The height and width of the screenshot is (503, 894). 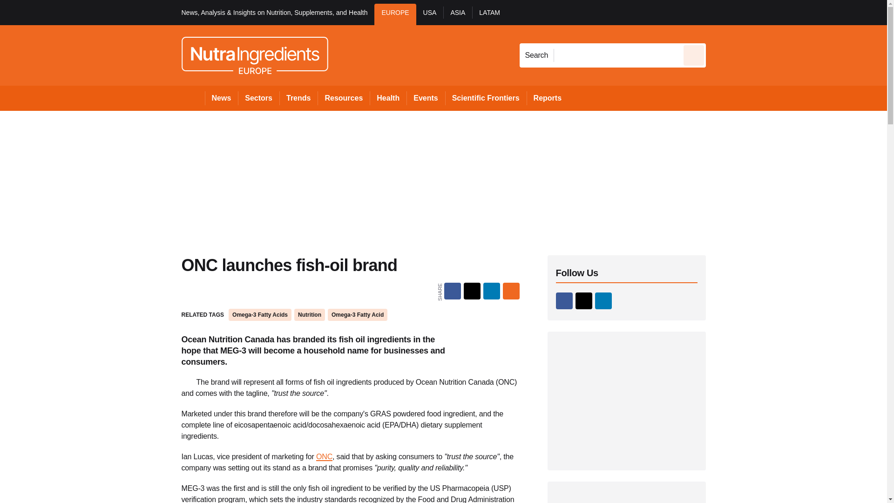 I want to click on Sign out, so click(x=721, y=12).